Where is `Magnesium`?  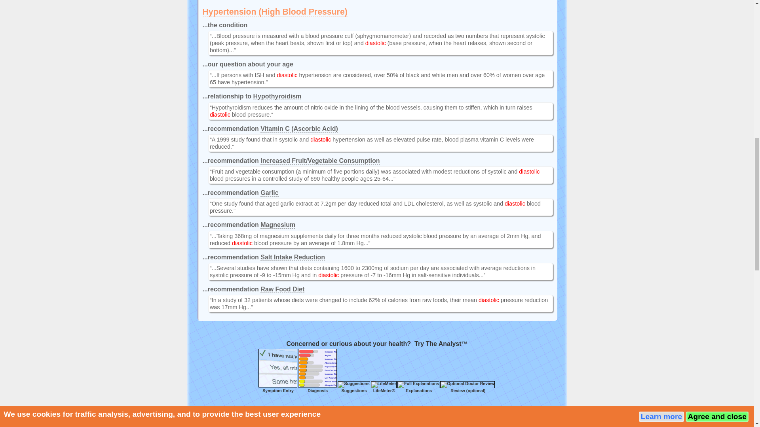
Magnesium is located at coordinates (278, 225).